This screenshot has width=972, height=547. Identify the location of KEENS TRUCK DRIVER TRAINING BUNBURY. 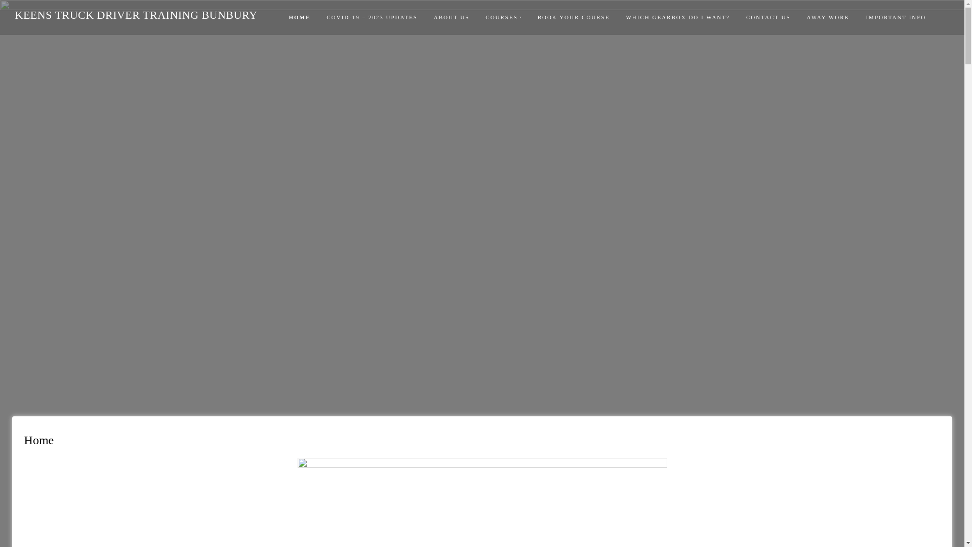
(136, 15).